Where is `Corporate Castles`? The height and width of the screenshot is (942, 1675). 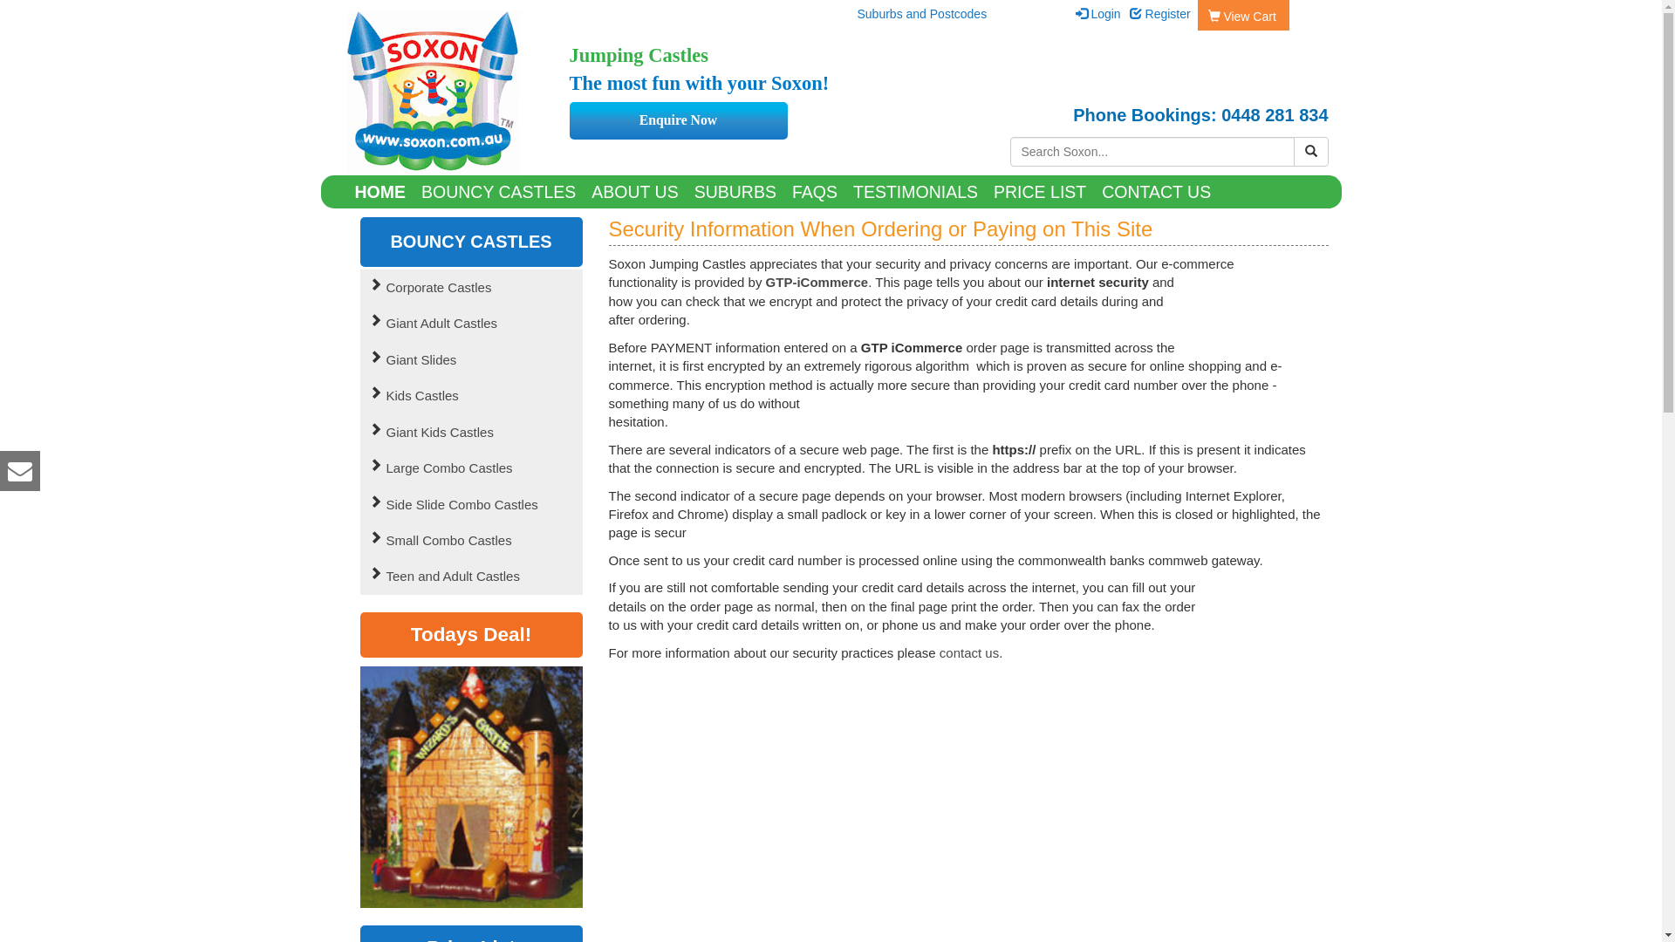
Corporate Castles is located at coordinates (471, 288).